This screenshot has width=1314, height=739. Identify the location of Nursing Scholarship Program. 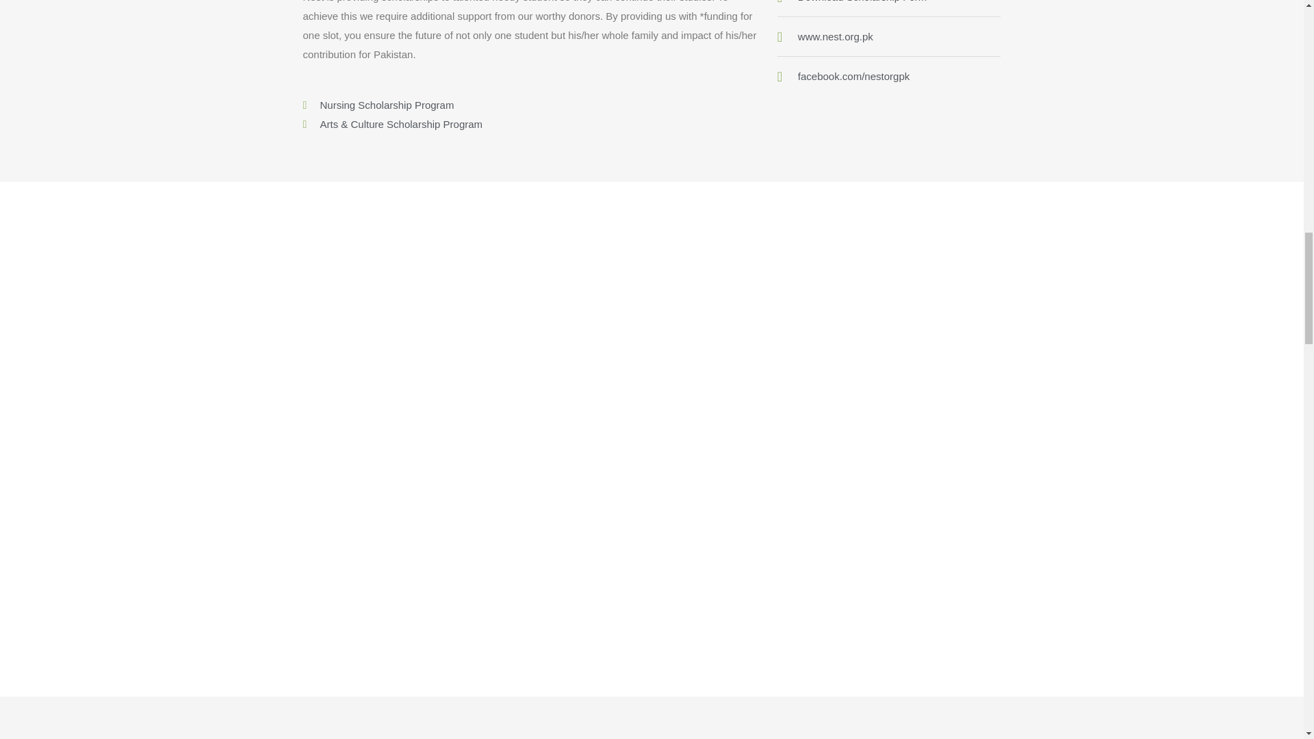
(532, 105).